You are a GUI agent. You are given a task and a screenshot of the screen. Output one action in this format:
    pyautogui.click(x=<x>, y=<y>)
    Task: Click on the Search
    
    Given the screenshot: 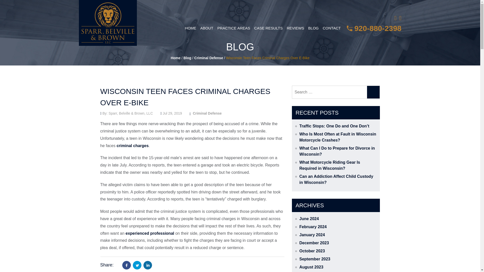 What is the action you would take?
    pyautogui.click(x=373, y=92)
    